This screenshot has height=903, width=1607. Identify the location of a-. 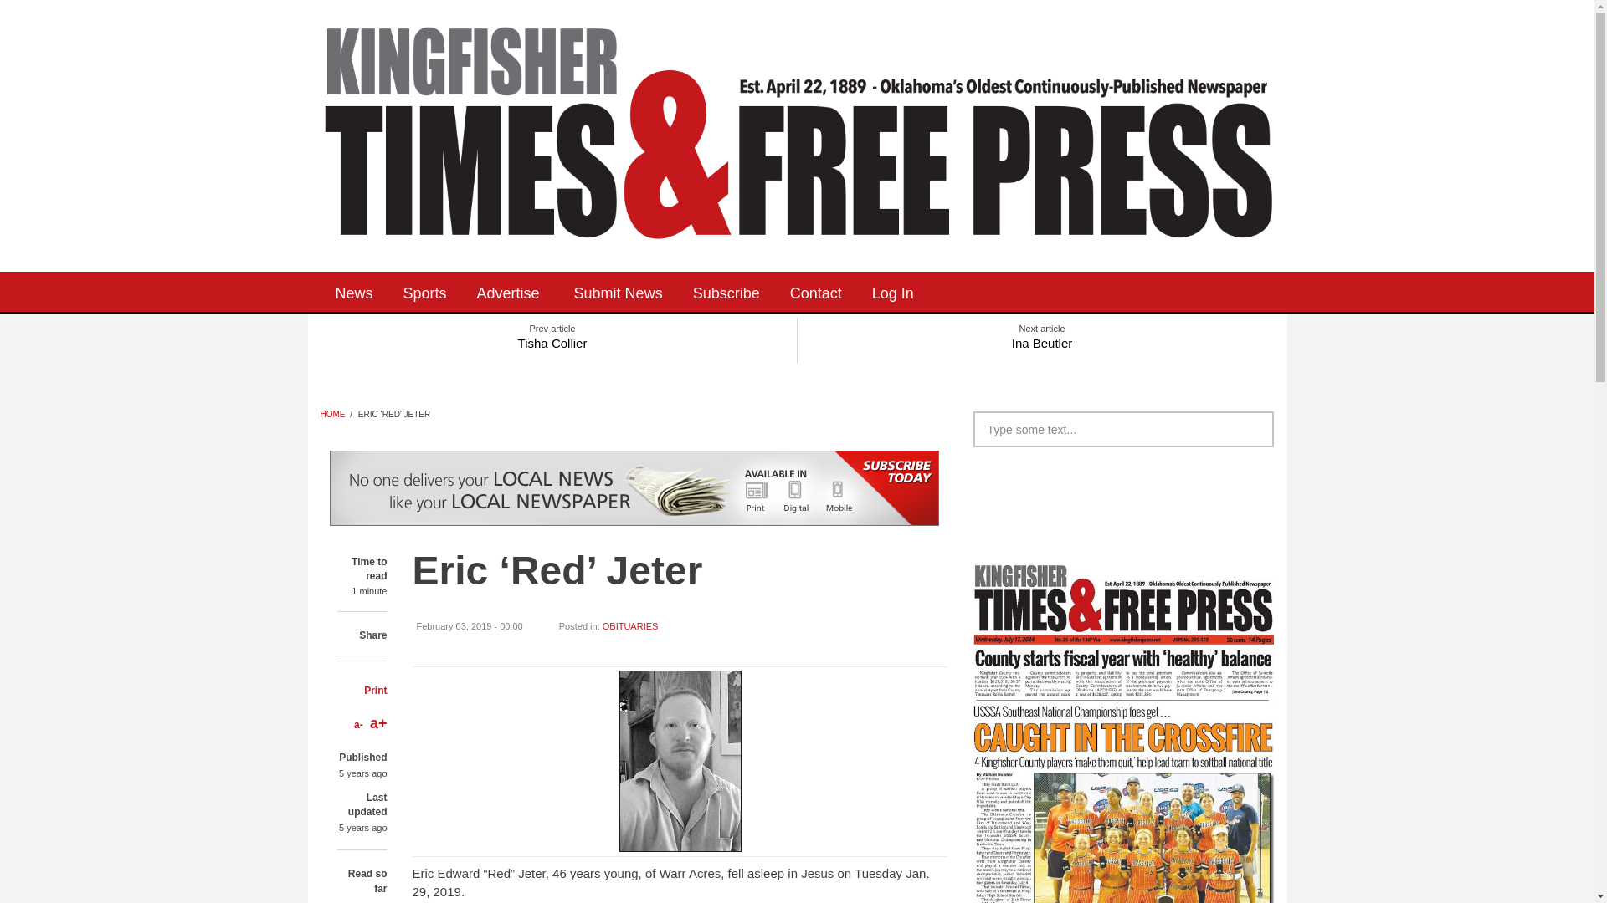
(358, 724).